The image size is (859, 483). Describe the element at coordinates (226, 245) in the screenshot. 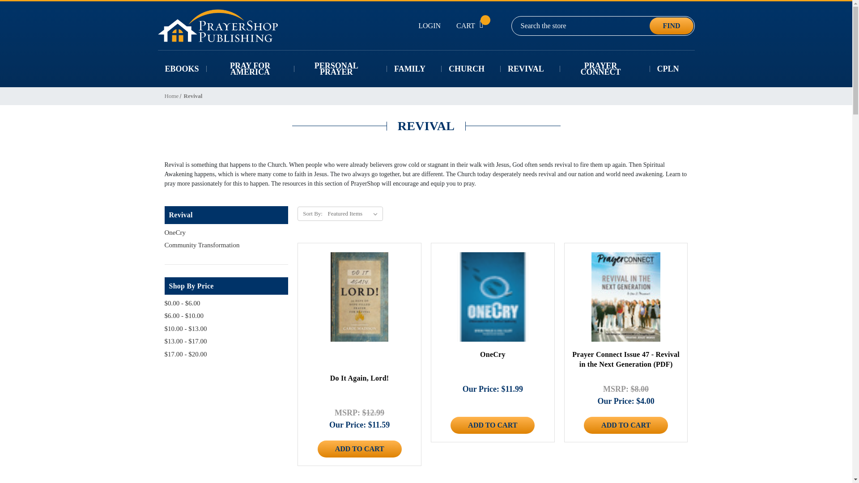

I see `Community Transformation` at that location.